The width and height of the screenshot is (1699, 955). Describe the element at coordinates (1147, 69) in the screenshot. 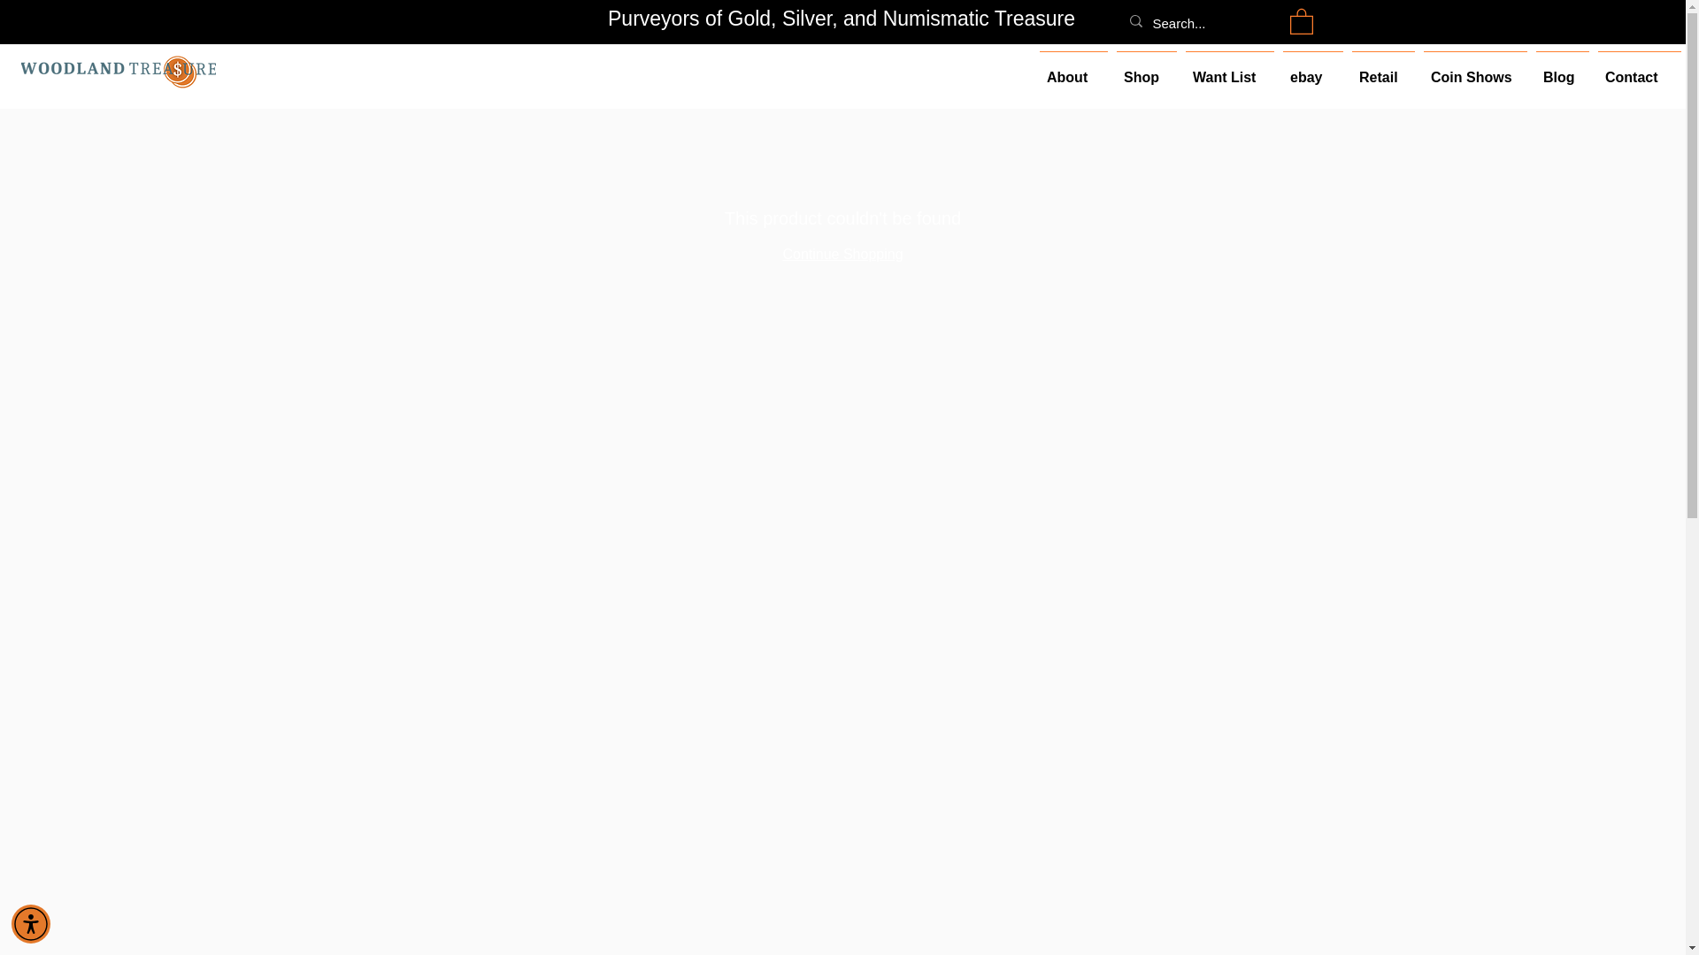

I see `Shop` at that location.